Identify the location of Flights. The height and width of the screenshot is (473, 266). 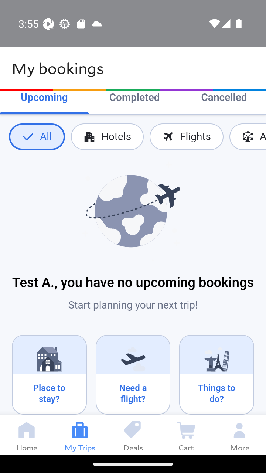
(186, 137).